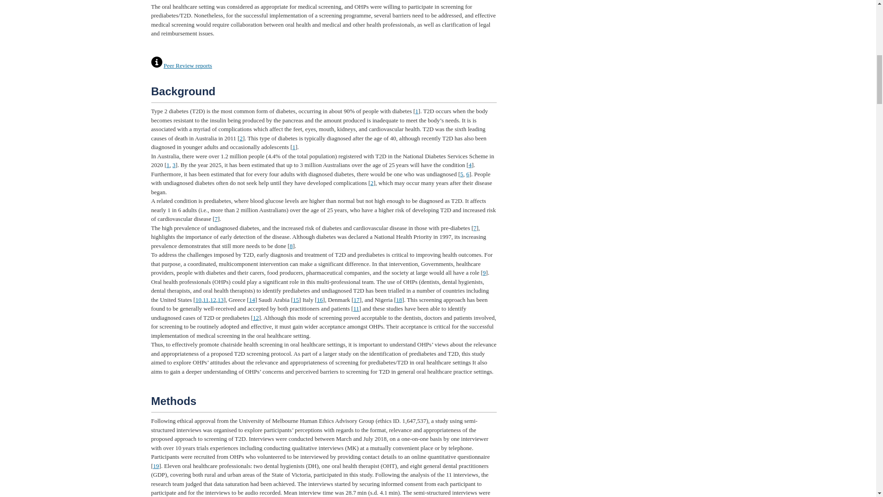  Describe the element at coordinates (188, 65) in the screenshot. I see `Peer Review reports` at that location.